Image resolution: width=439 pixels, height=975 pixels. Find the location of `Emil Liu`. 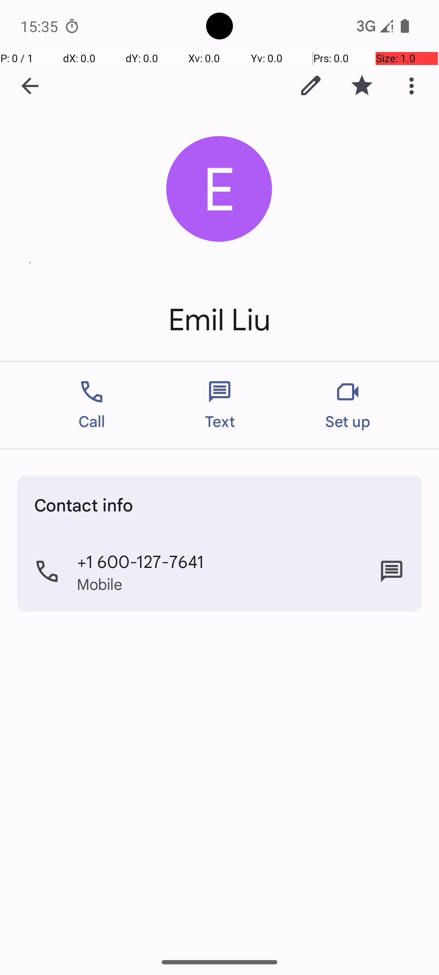

Emil Liu is located at coordinates (219, 320).